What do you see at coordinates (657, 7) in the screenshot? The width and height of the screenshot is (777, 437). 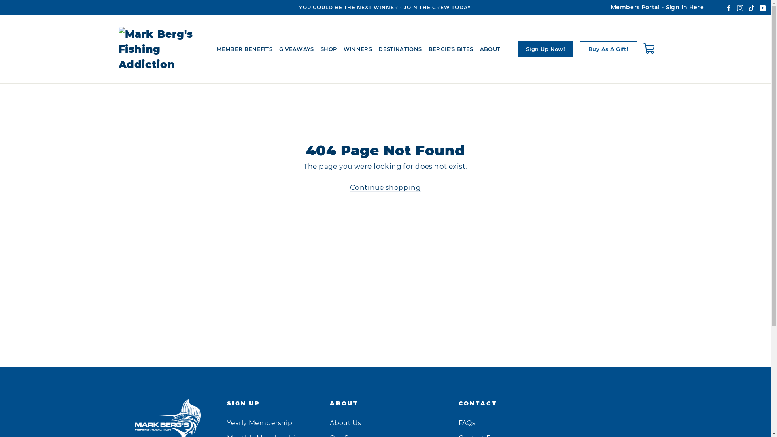 I see `Members Portal - Sign In Here` at bounding box center [657, 7].